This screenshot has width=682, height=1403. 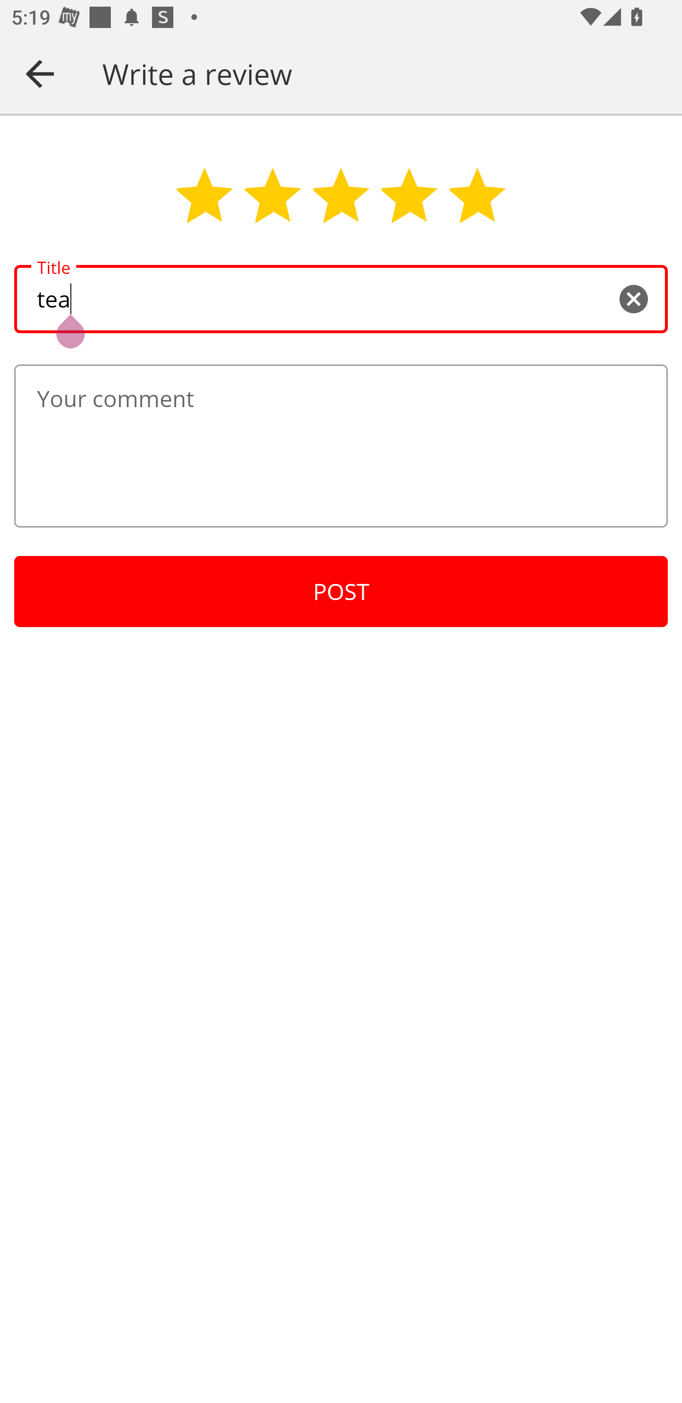 What do you see at coordinates (341, 300) in the screenshot?
I see `tea` at bounding box center [341, 300].